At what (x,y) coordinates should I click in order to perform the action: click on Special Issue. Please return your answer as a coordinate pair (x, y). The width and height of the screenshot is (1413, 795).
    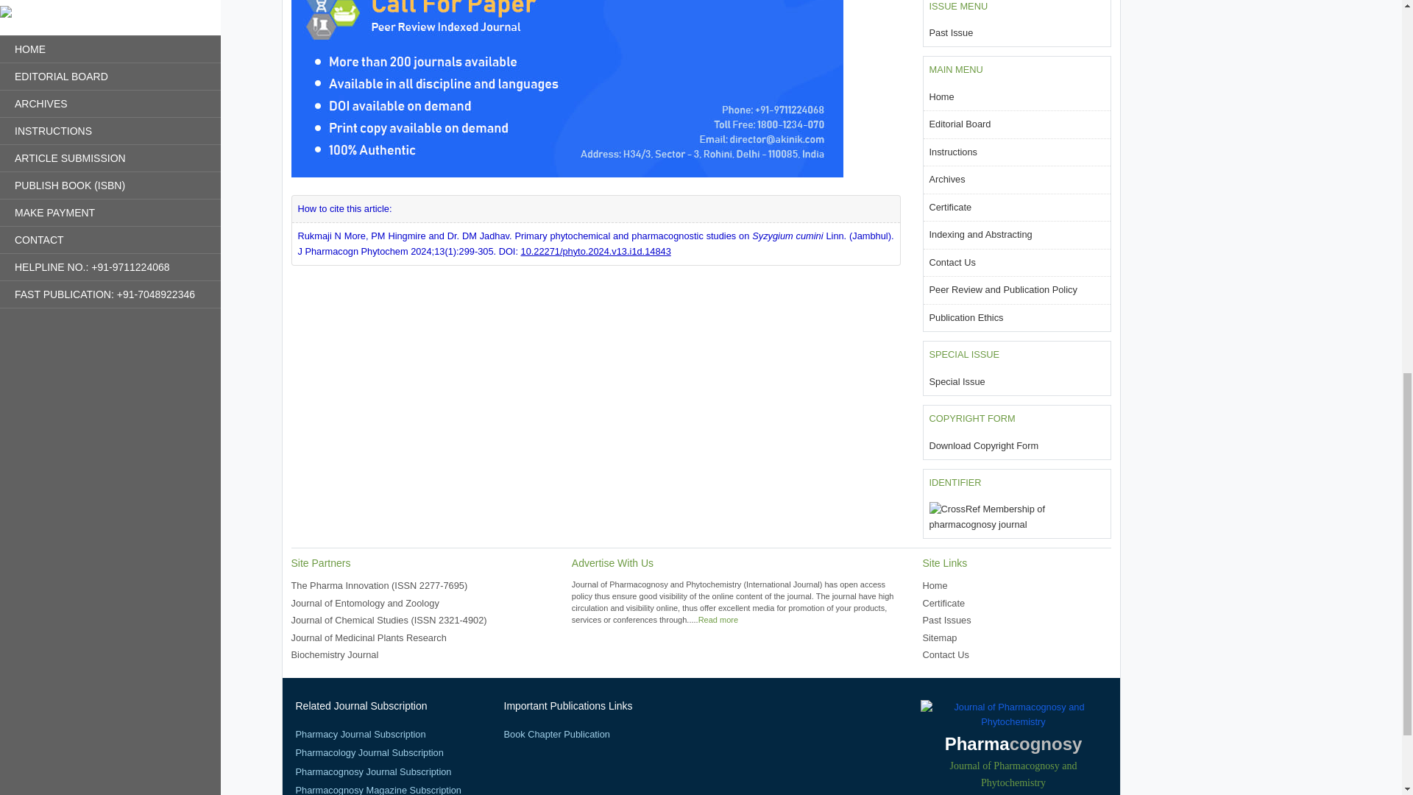
    Looking at the image, I should click on (957, 381).